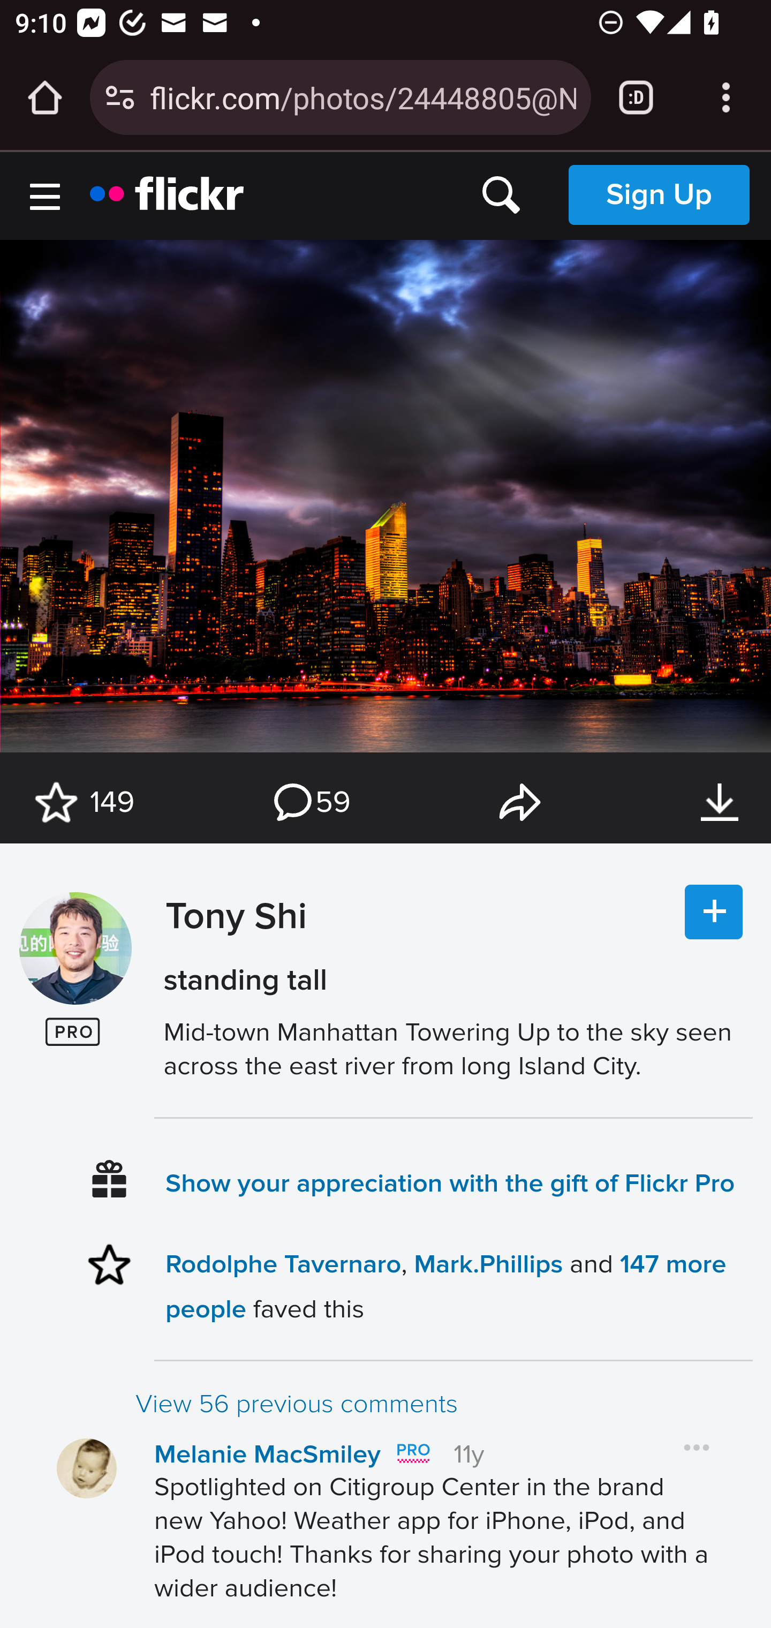 Image resolution: width=771 pixels, height=1628 pixels. What do you see at coordinates (659, 194) in the screenshot?
I see `Sign Up Sign Up Sign Up` at bounding box center [659, 194].